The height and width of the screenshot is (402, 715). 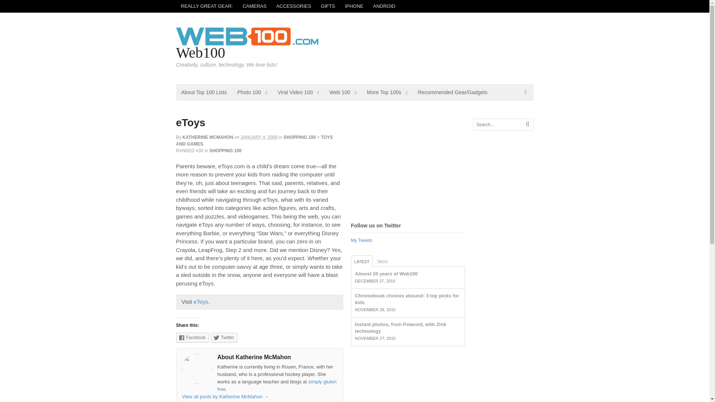 What do you see at coordinates (224, 338) in the screenshot?
I see `Click to share on Twitter` at bounding box center [224, 338].